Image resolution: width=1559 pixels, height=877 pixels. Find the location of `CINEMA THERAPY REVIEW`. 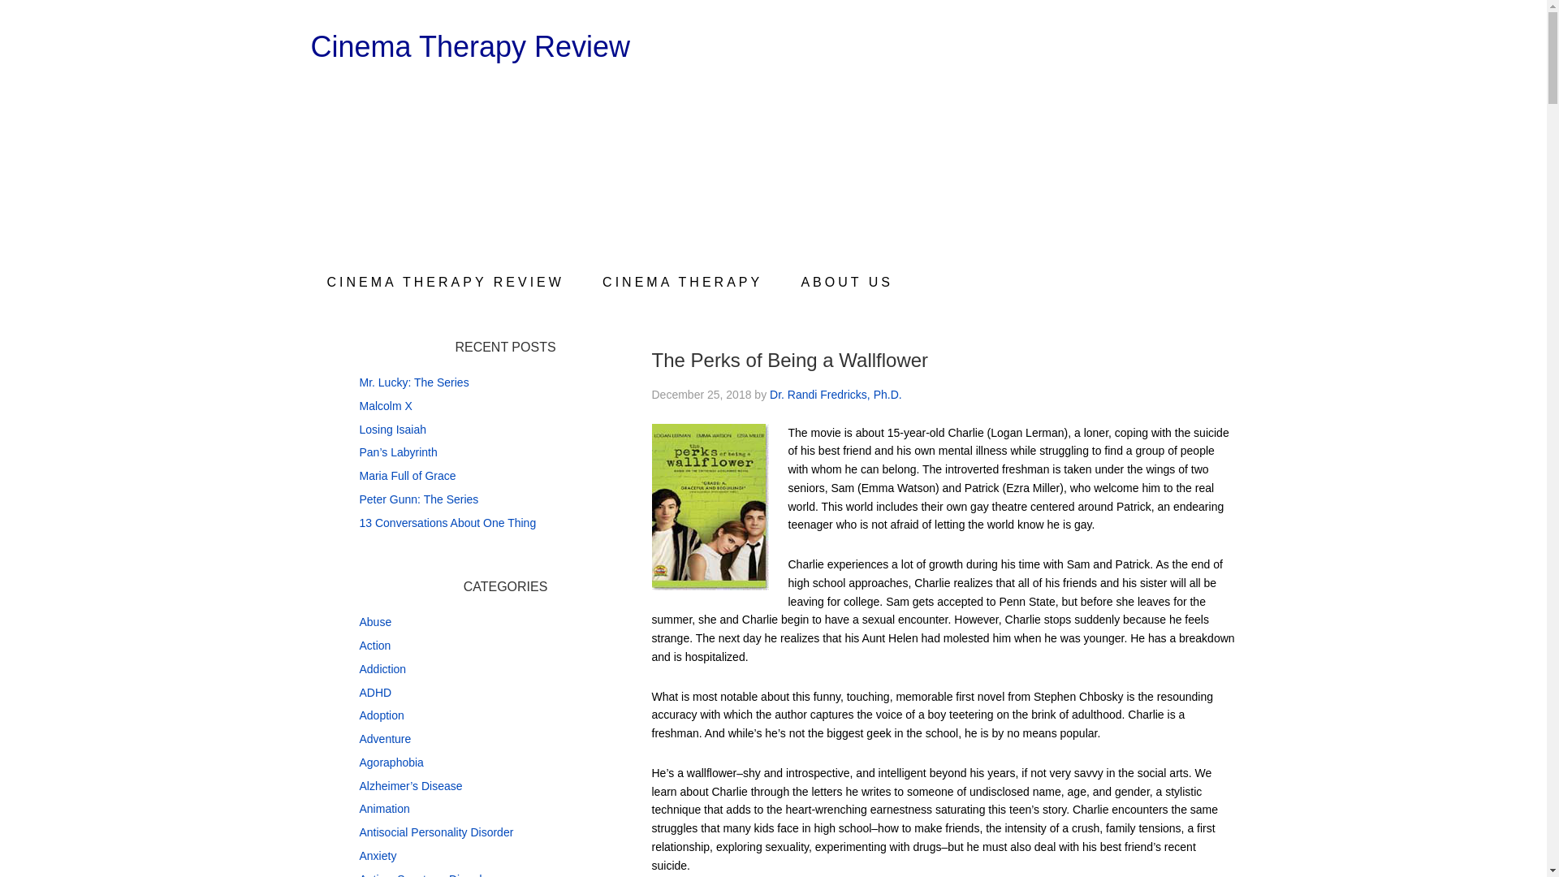

CINEMA THERAPY REVIEW is located at coordinates (445, 283).